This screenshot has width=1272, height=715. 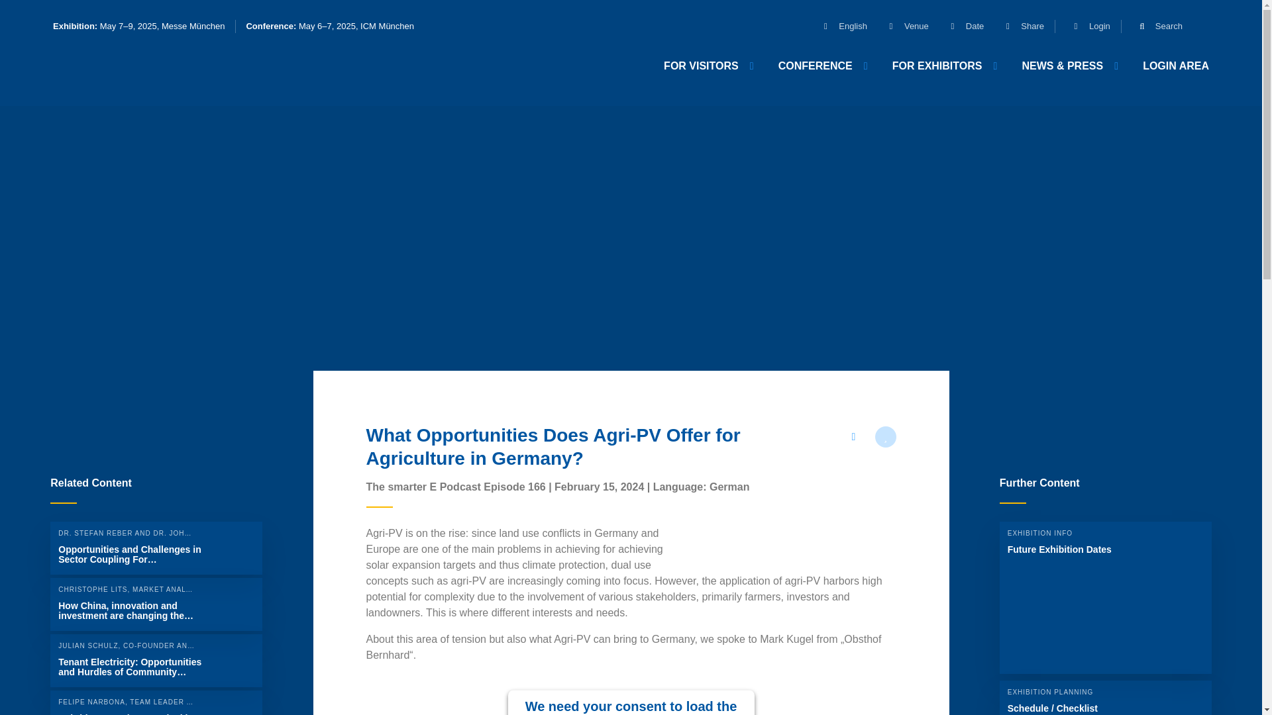 What do you see at coordinates (821, 66) in the screenshot?
I see `CONFERENCE` at bounding box center [821, 66].